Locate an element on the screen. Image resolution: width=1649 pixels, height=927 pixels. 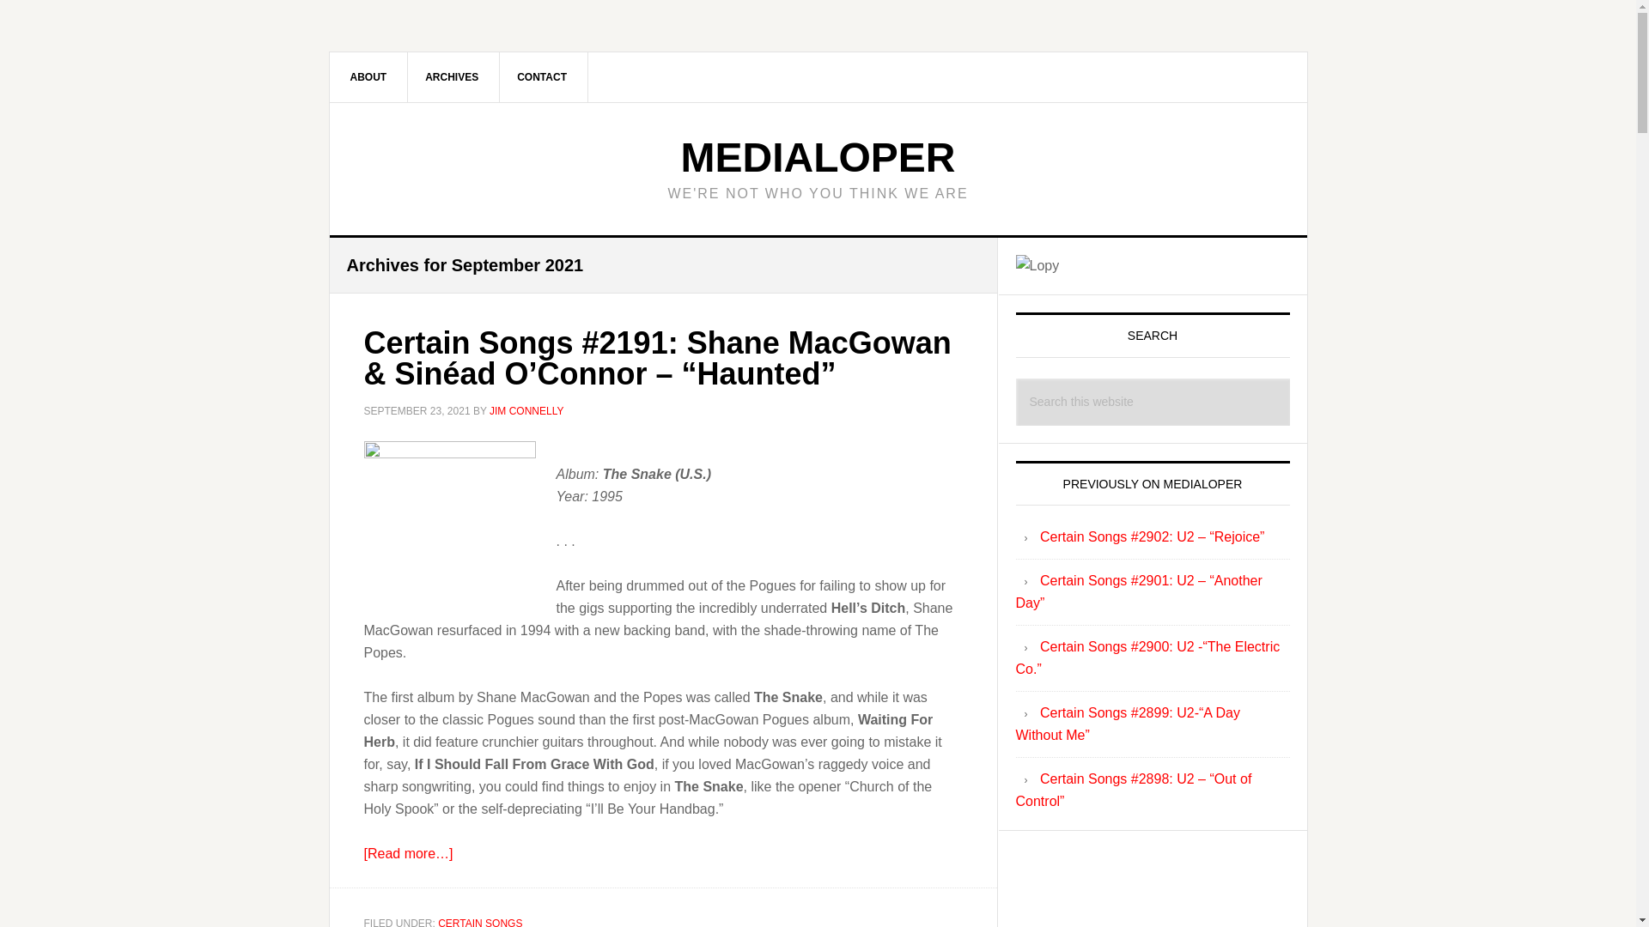
CERTAIN SONGS is located at coordinates (480, 922).